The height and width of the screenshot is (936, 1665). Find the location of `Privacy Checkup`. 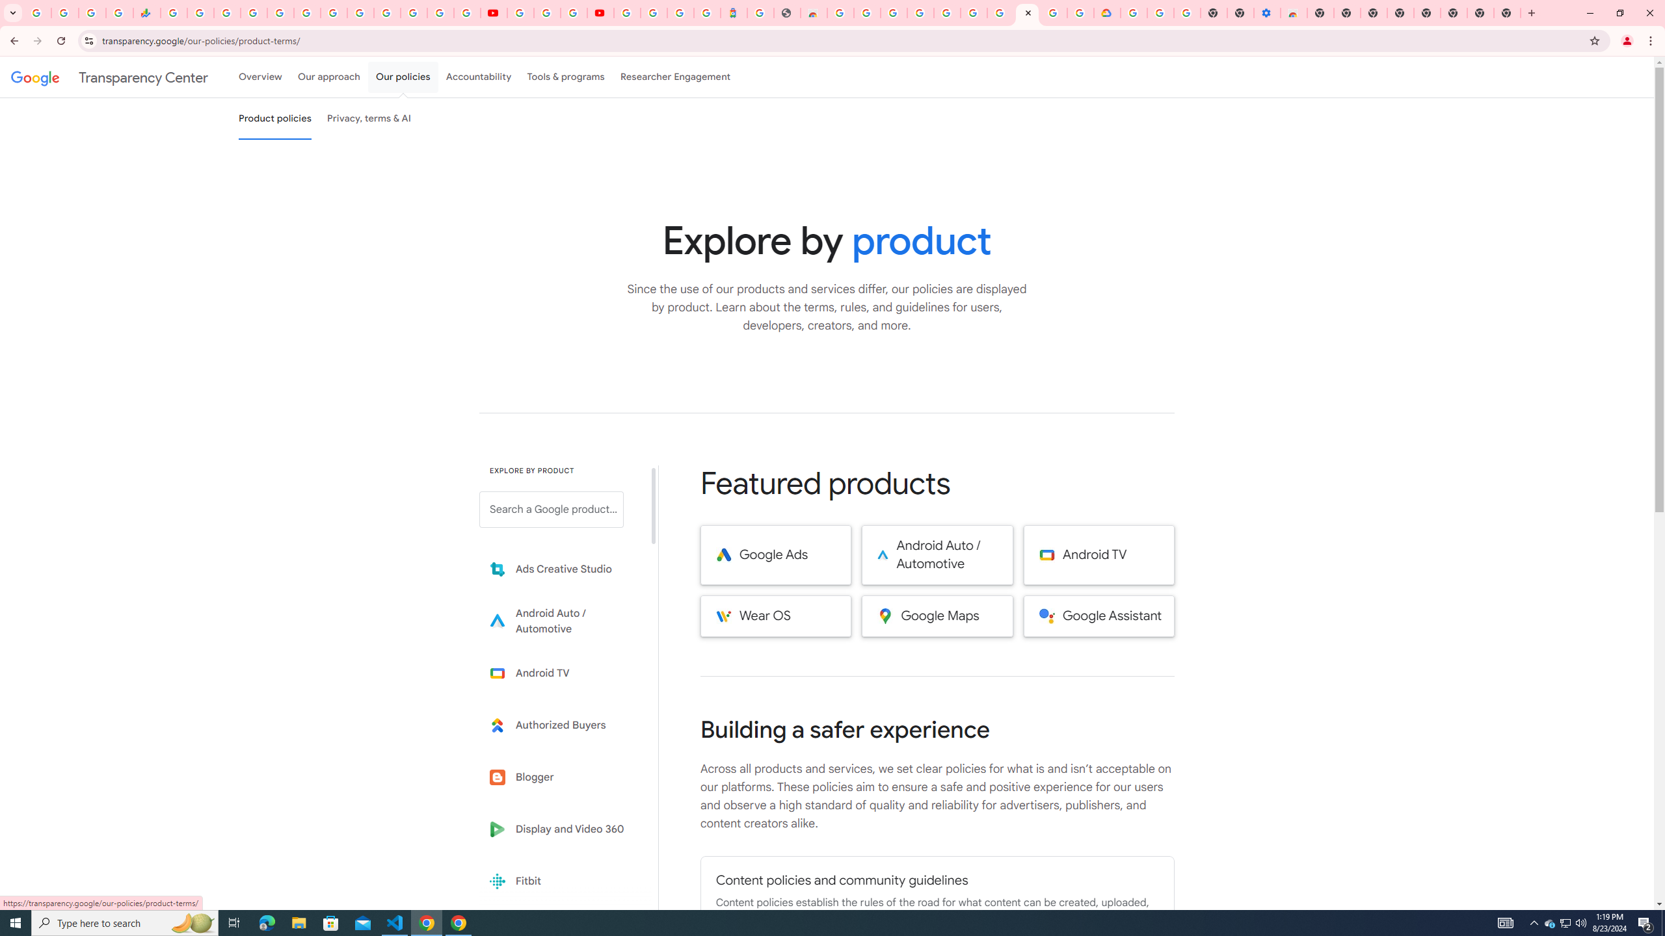

Privacy Checkup is located at coordinates (467, 13).